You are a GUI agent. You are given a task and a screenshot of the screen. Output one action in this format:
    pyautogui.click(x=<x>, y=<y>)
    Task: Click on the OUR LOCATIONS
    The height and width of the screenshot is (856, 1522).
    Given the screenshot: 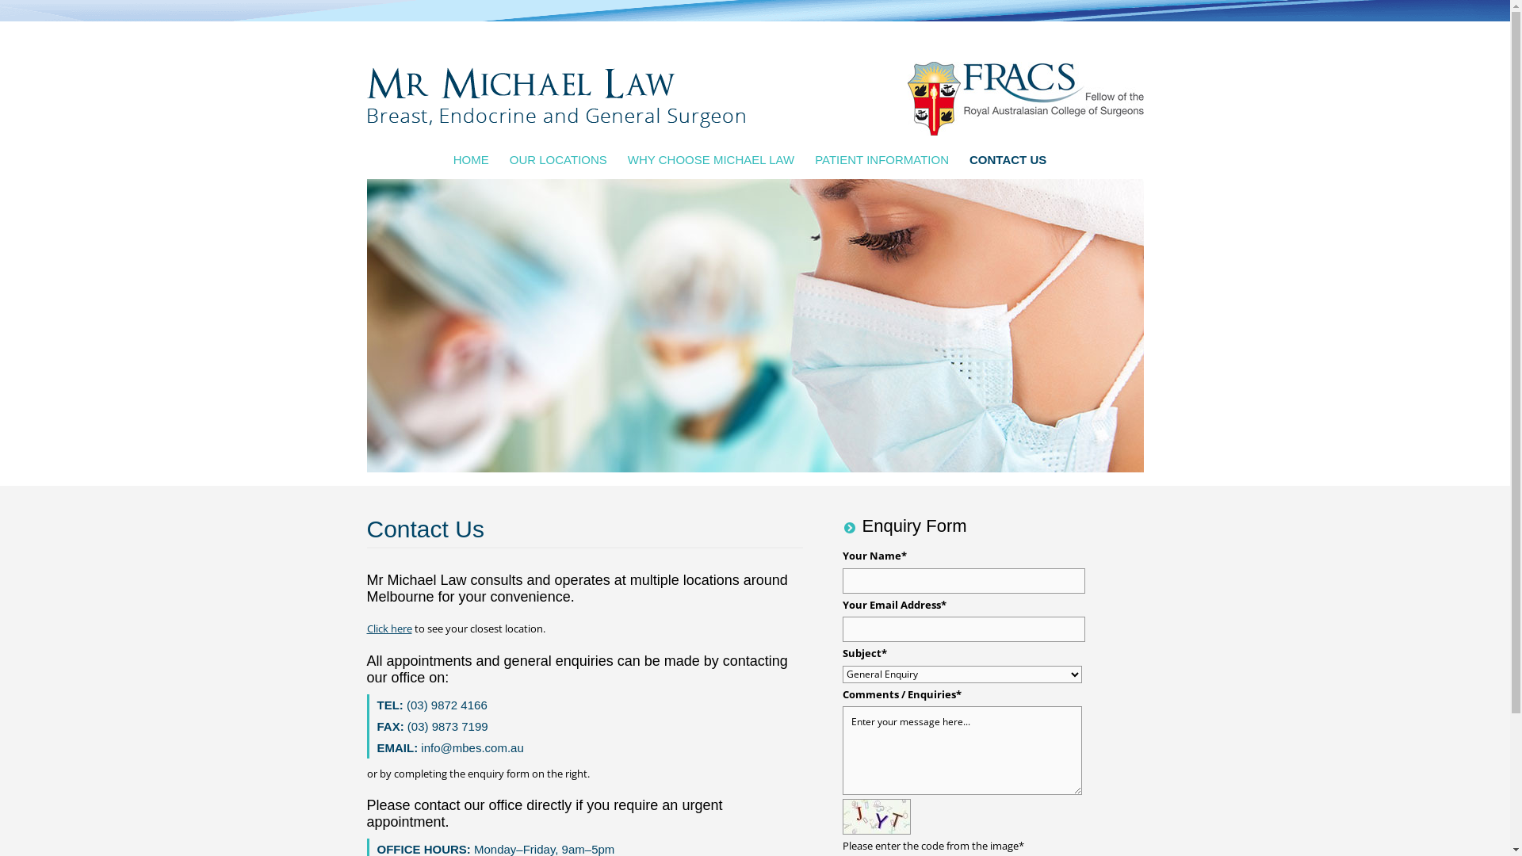 What is the action you would take?
    pyautogui.click(x=558, y=160)
    